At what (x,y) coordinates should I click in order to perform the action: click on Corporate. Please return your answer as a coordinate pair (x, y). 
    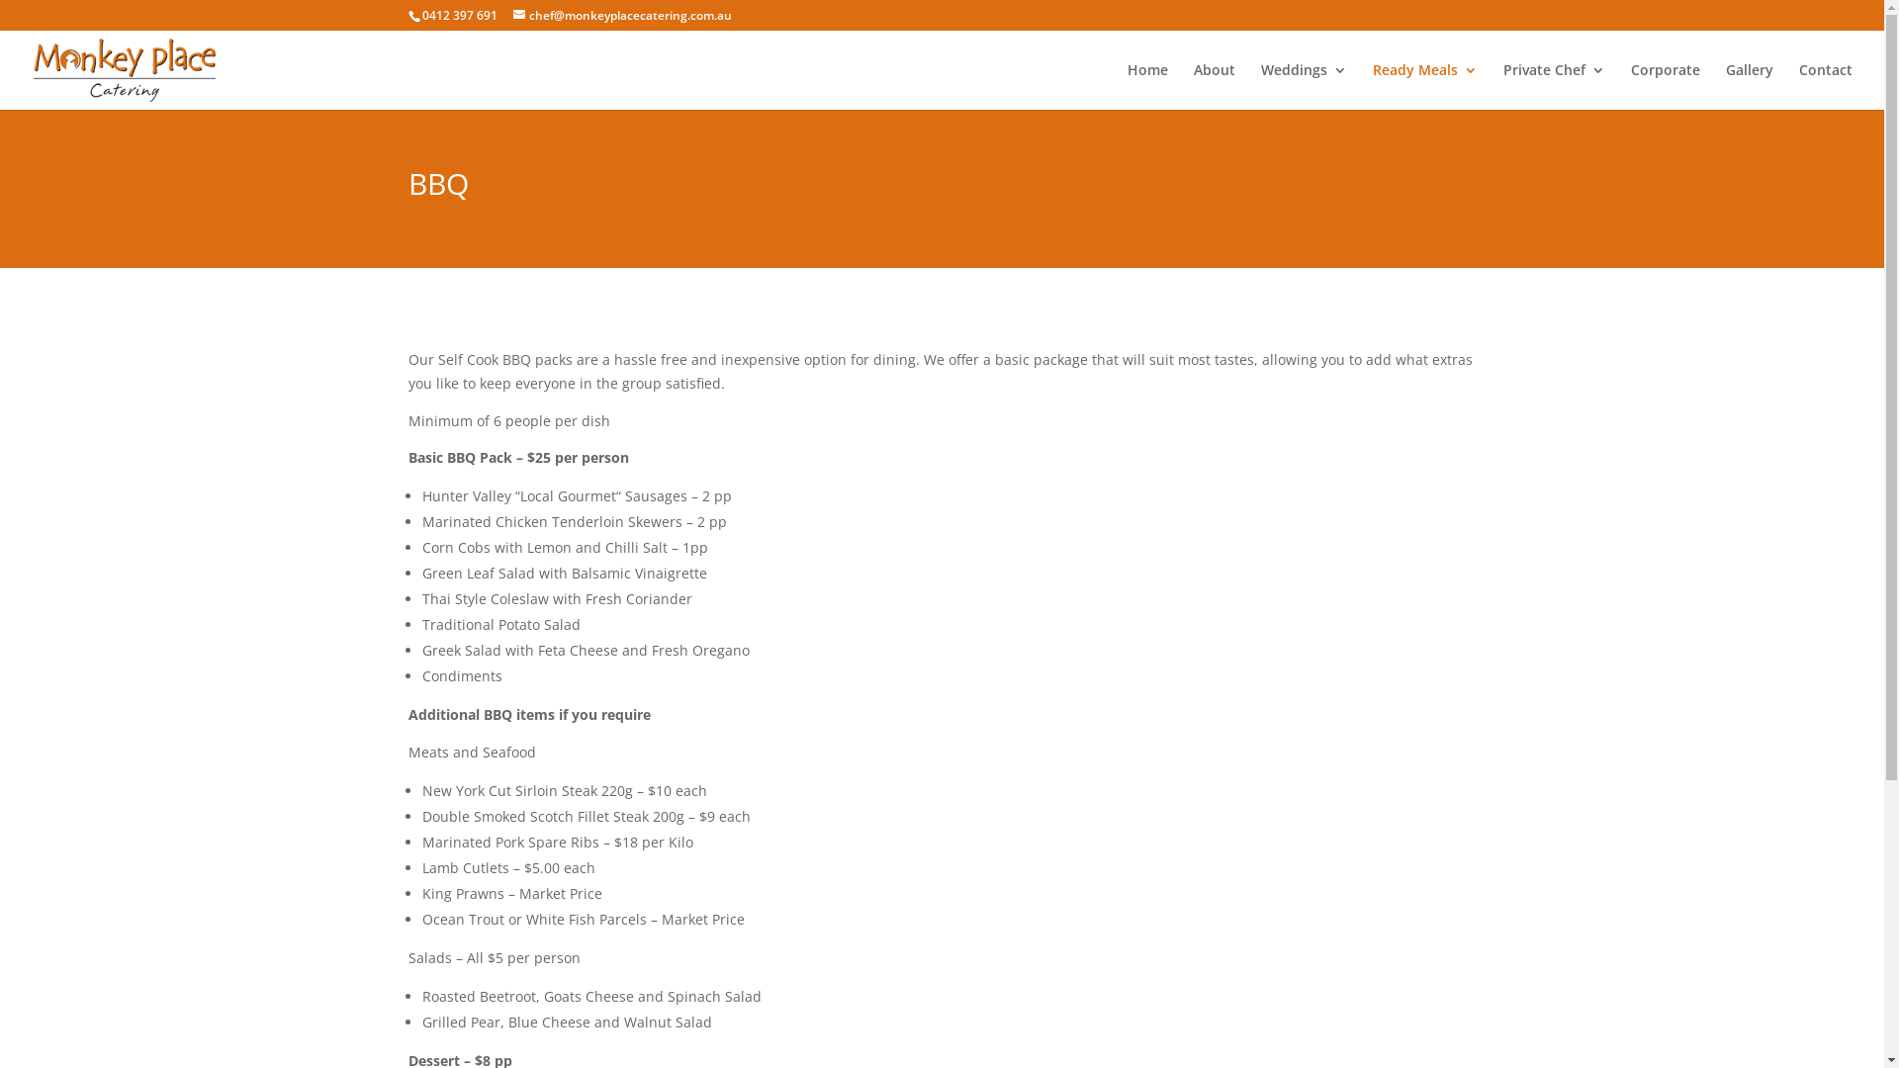
    Looking at the image, I should click on (1666, 87).